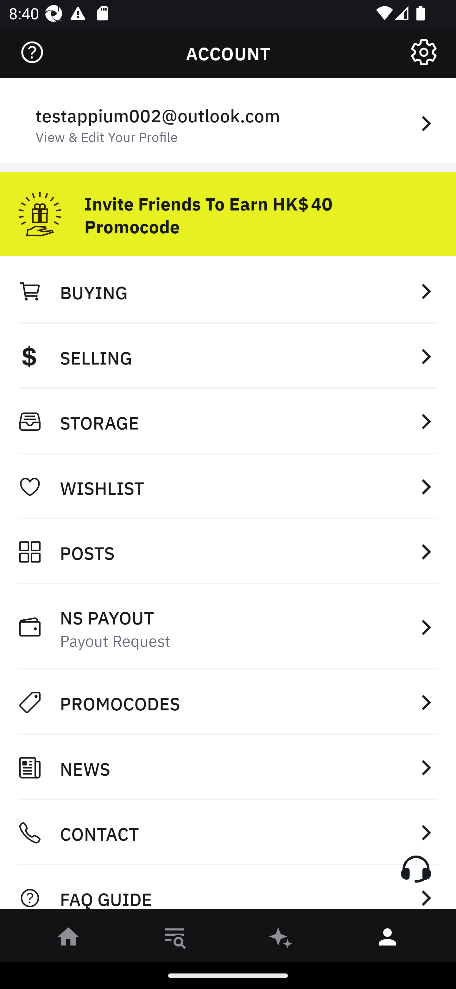 This screenshot has height=989, width=456. Describe the element at coordinates (228, 291) in the screenshot. I see ` BUYING ` at that location.